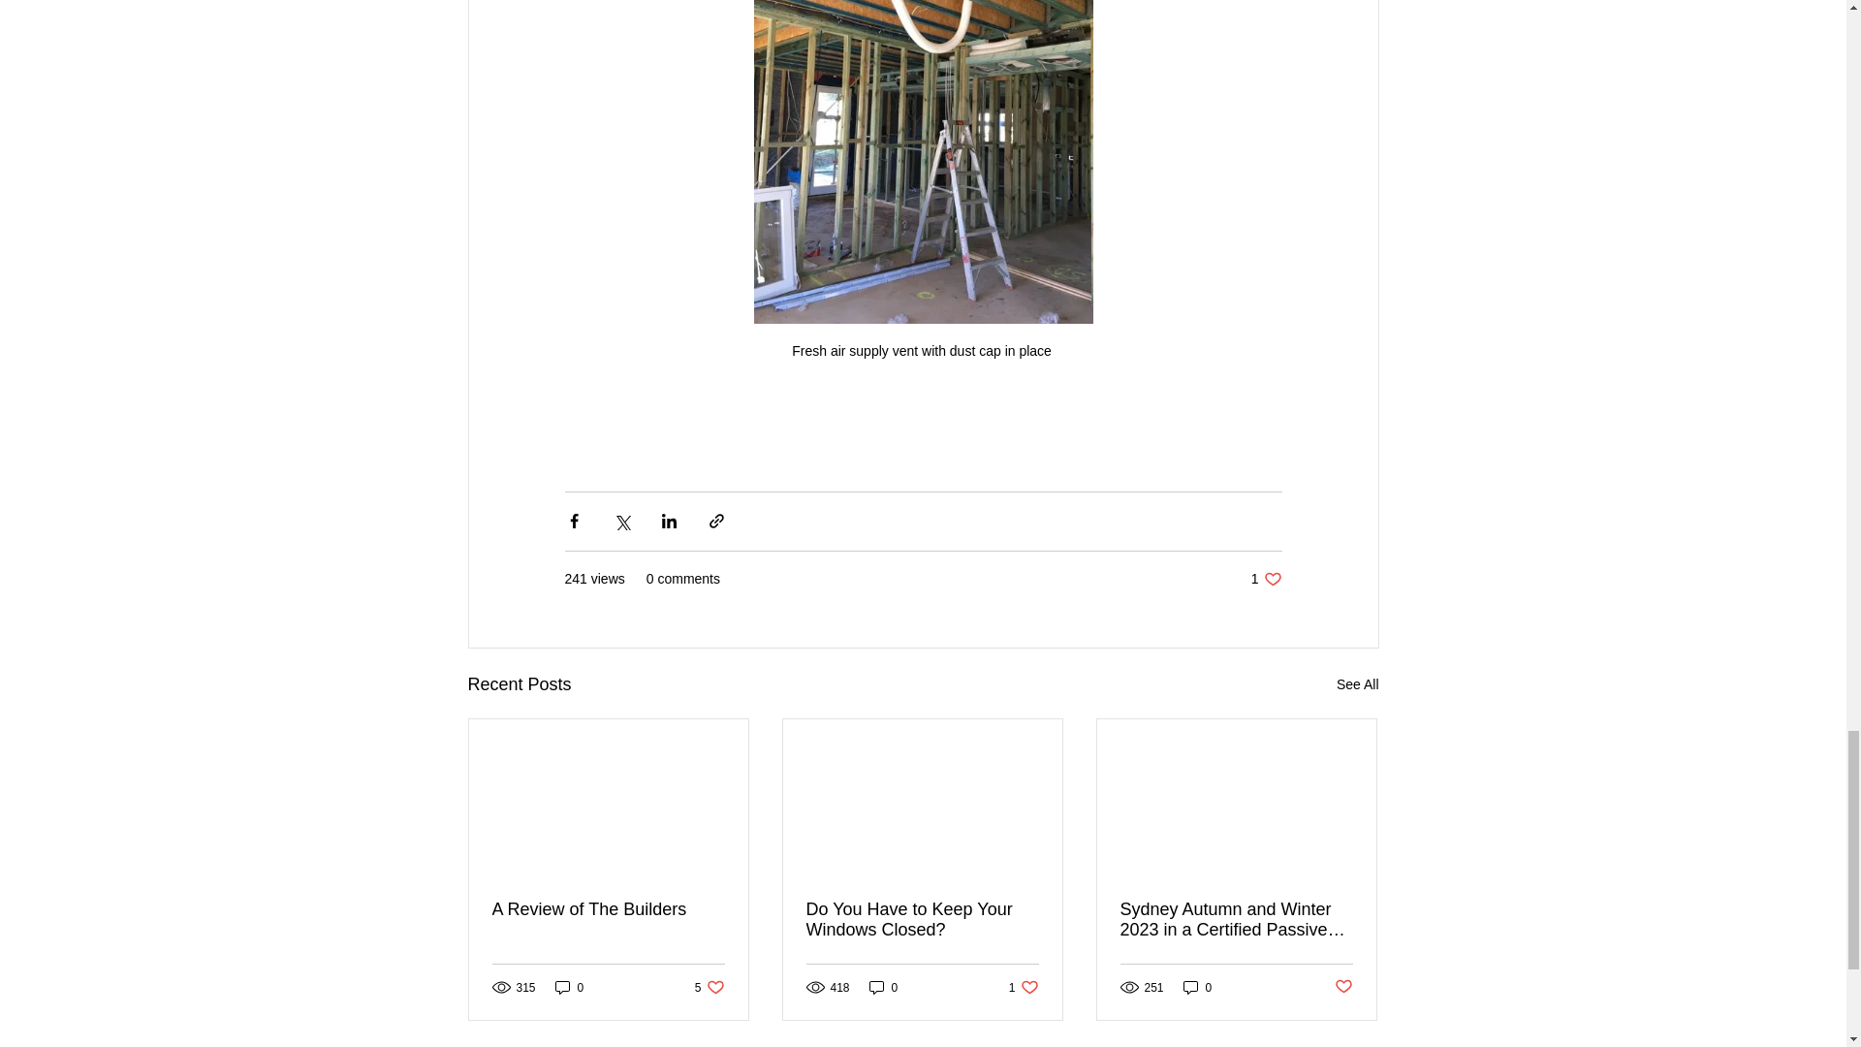  What do you see at coordinates (922, 919) in the screenshot?
I see `Sydney Autumn and Winter 2023 in a Certified Passive House` at bounding box center [922, 919].